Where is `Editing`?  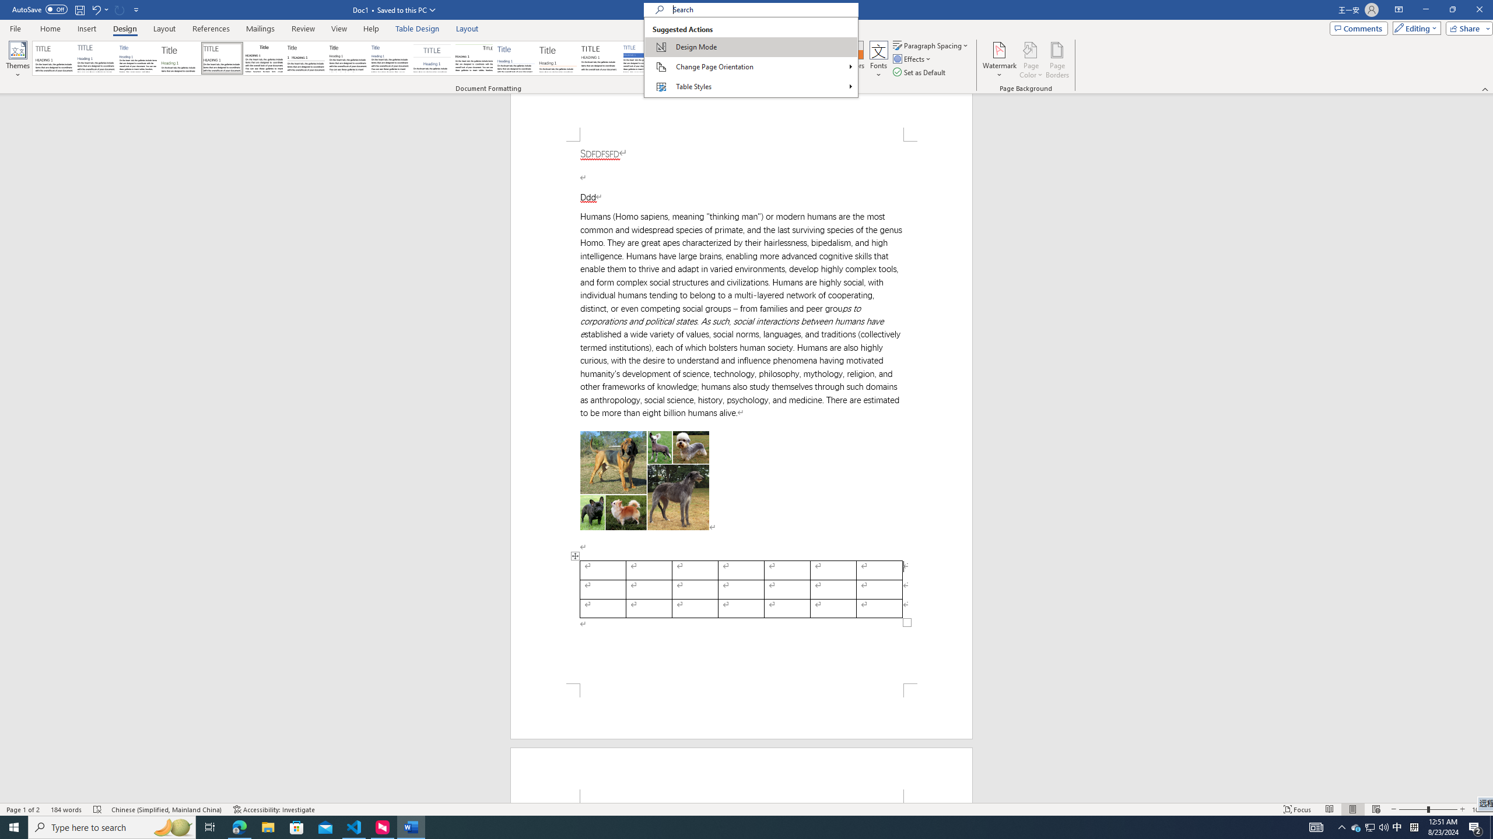
Editing is located at coordinates (1414, 28).